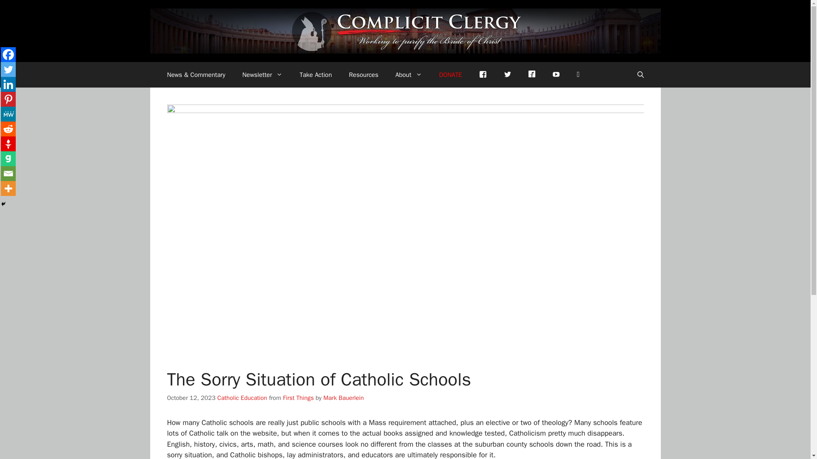 The width and height of the screenshot is (817, 459). Describe the element at coordinates (450, 75) in the screenshot. I see `DONATE` at that location.